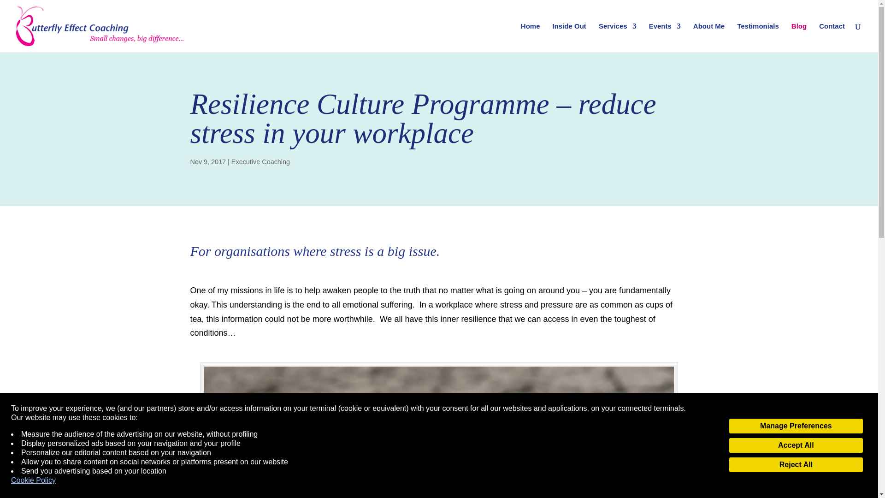 This screenshot has height=498, width=885. I want to click on Inside Out, so click(569, 38).